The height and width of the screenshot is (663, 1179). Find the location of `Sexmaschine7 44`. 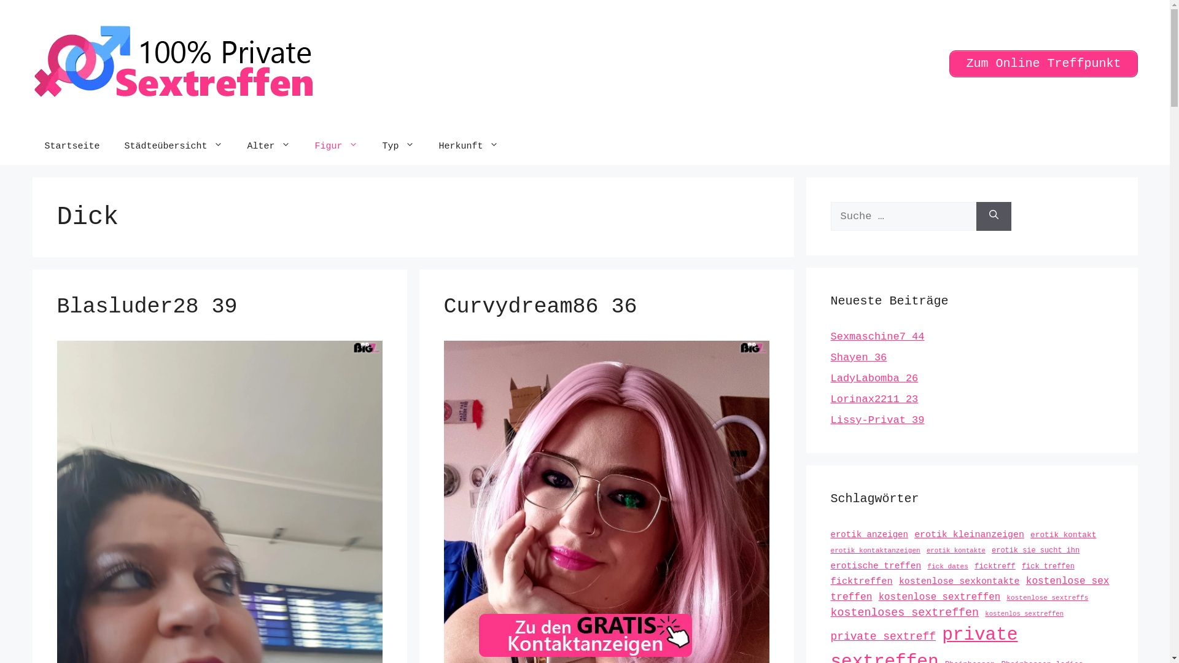

Sexmaschine7 44 is located at coordinates (877, 336).